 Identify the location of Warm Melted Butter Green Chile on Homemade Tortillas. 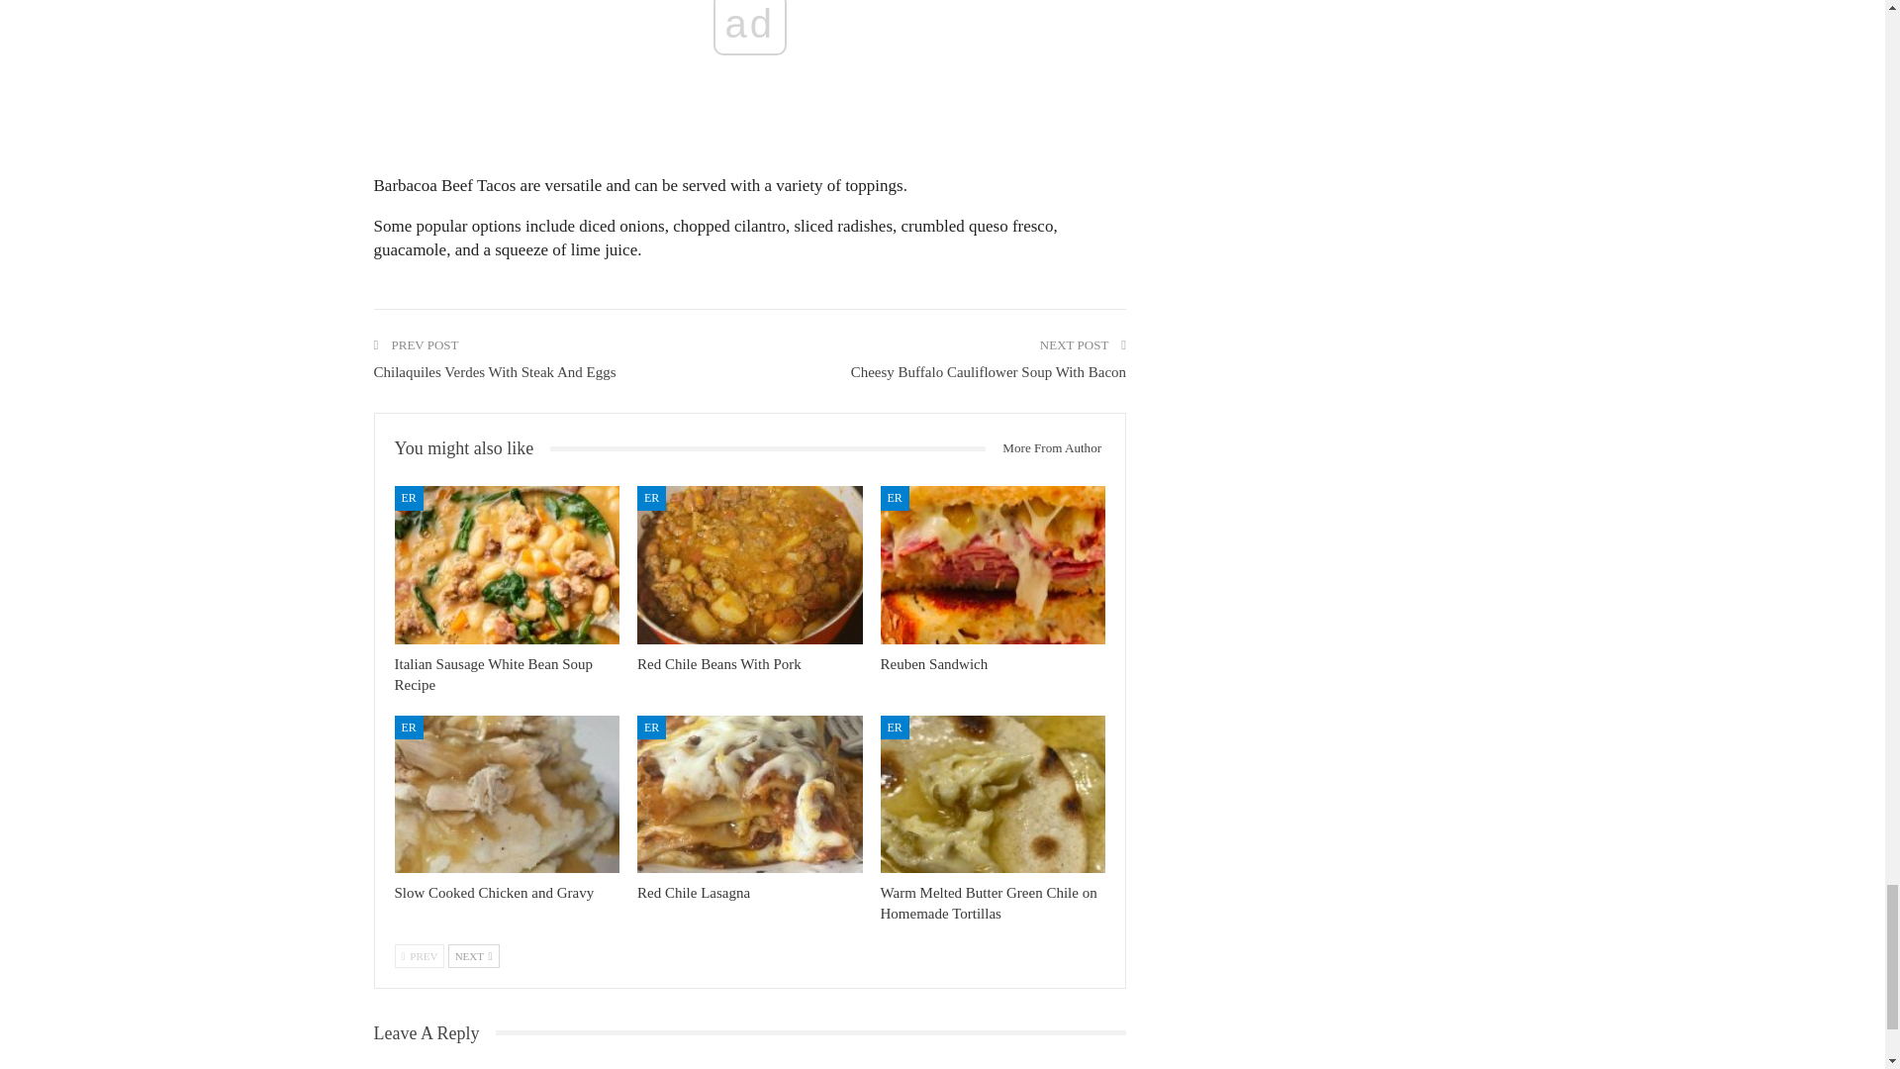
(990, 903).